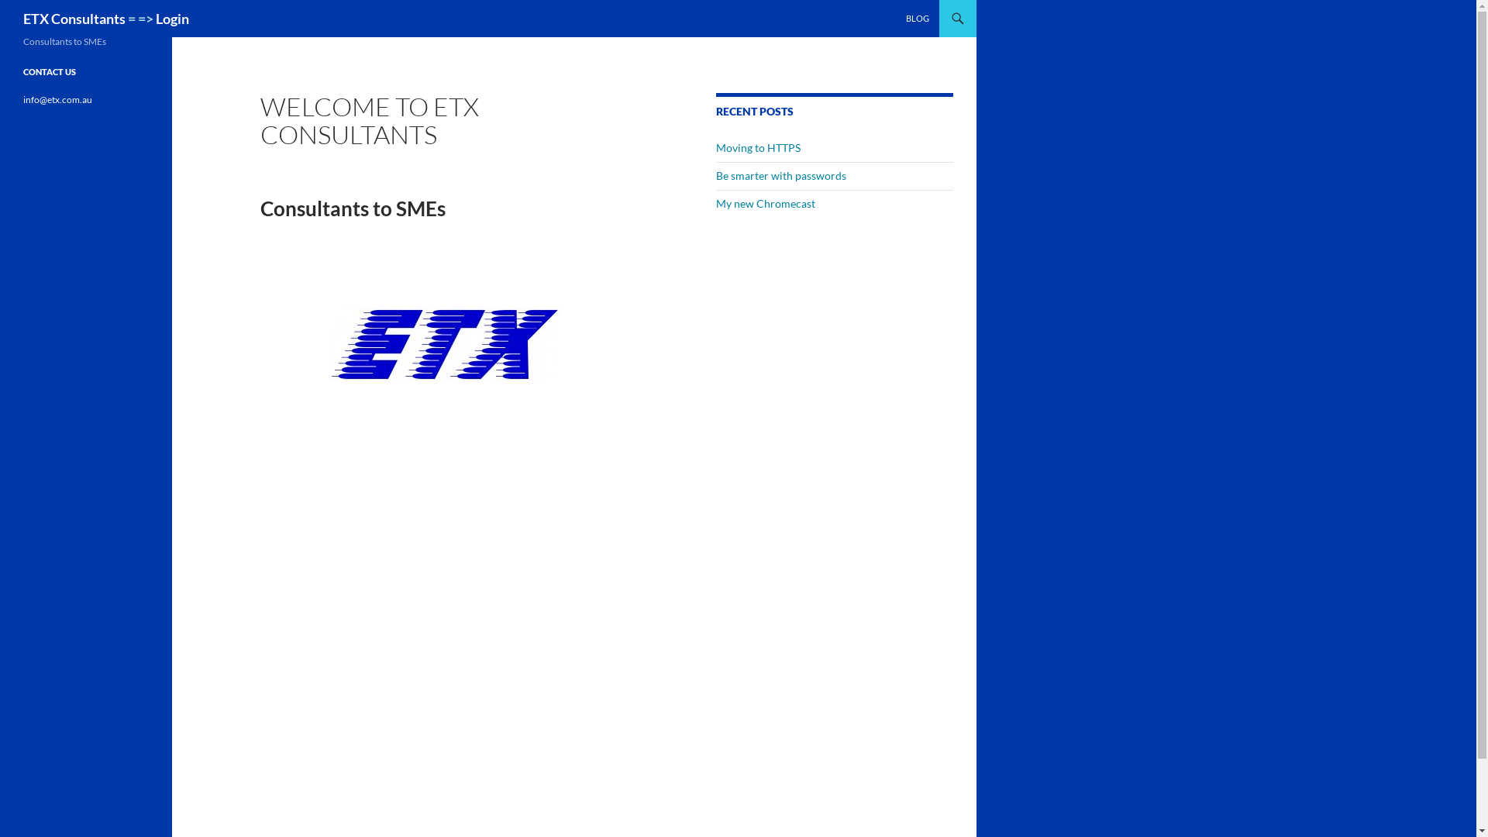 This screenshot has height=837, width=1488. I want to click on Moving to HTTPS, so click(758, 147).